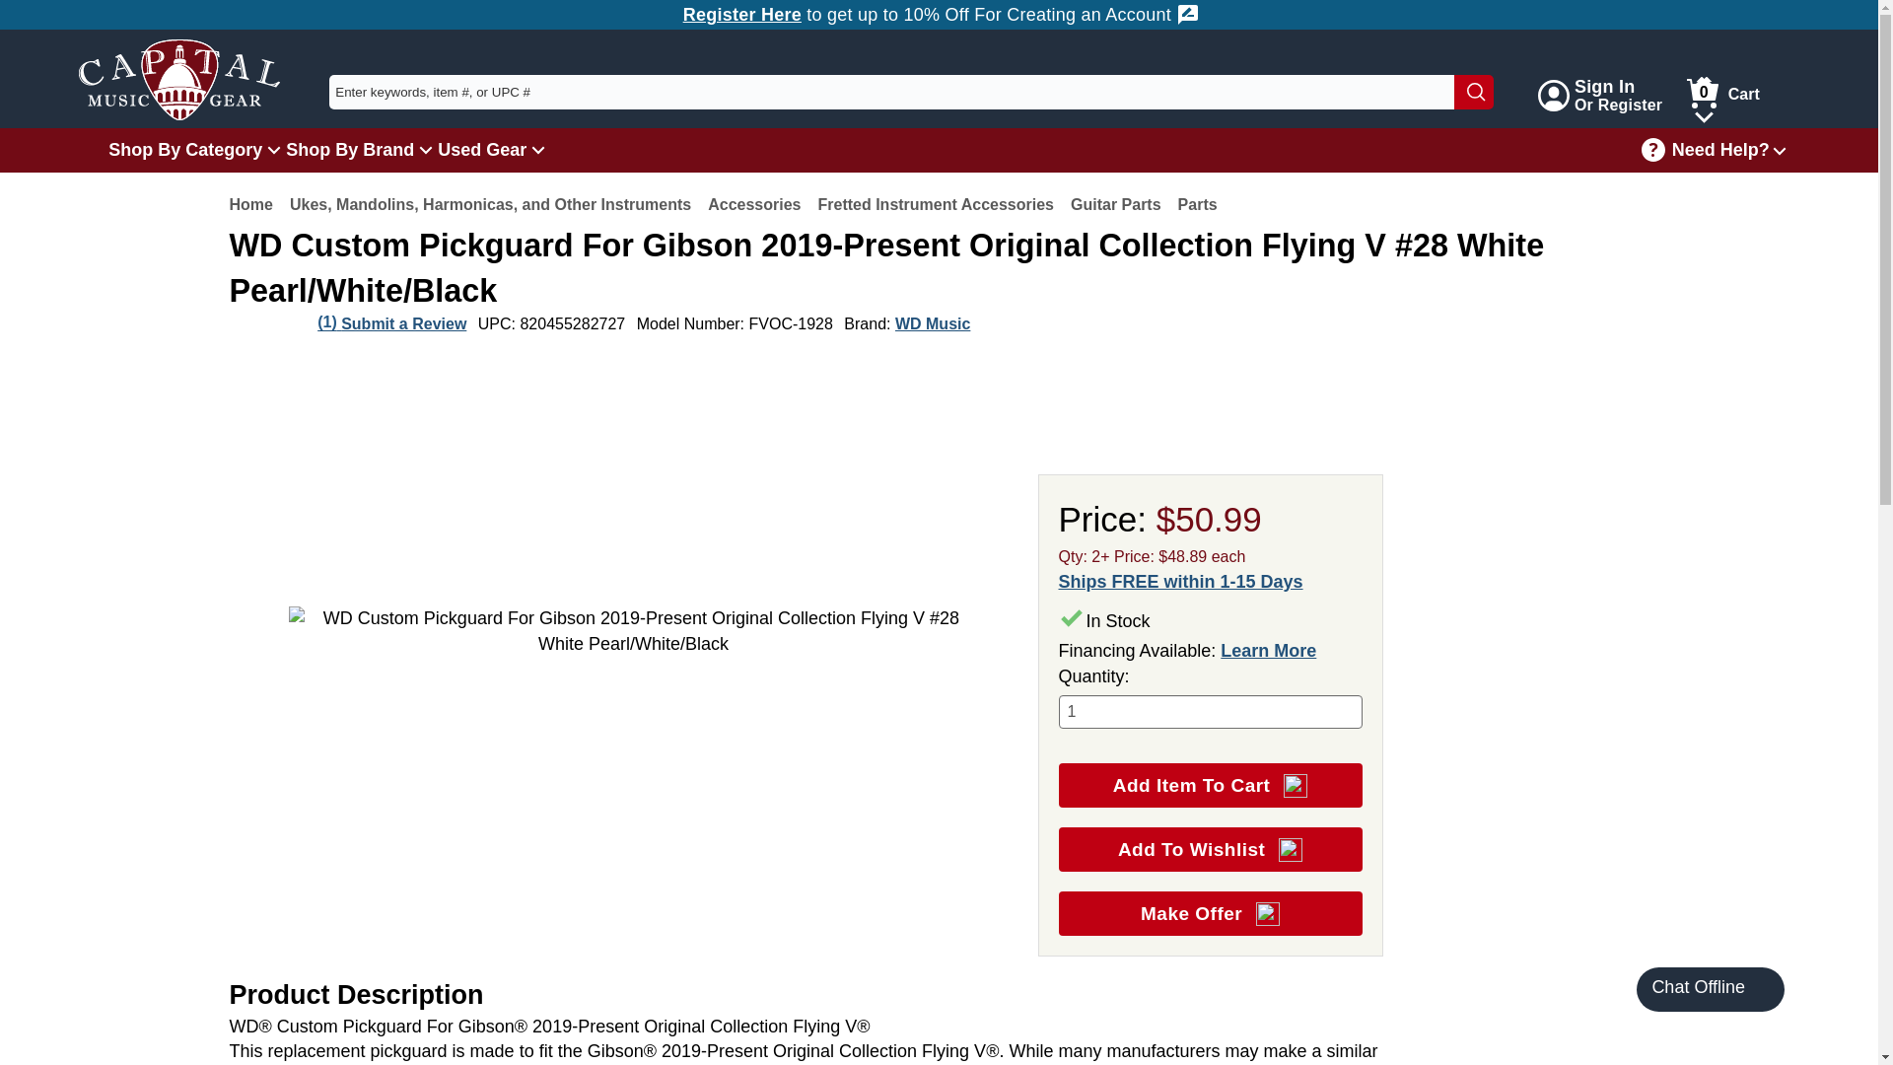 The image size is (1893, 1065). Describe the element at coordinates (489, 204) in the screenshot. I see `Shop By Category` at that location.